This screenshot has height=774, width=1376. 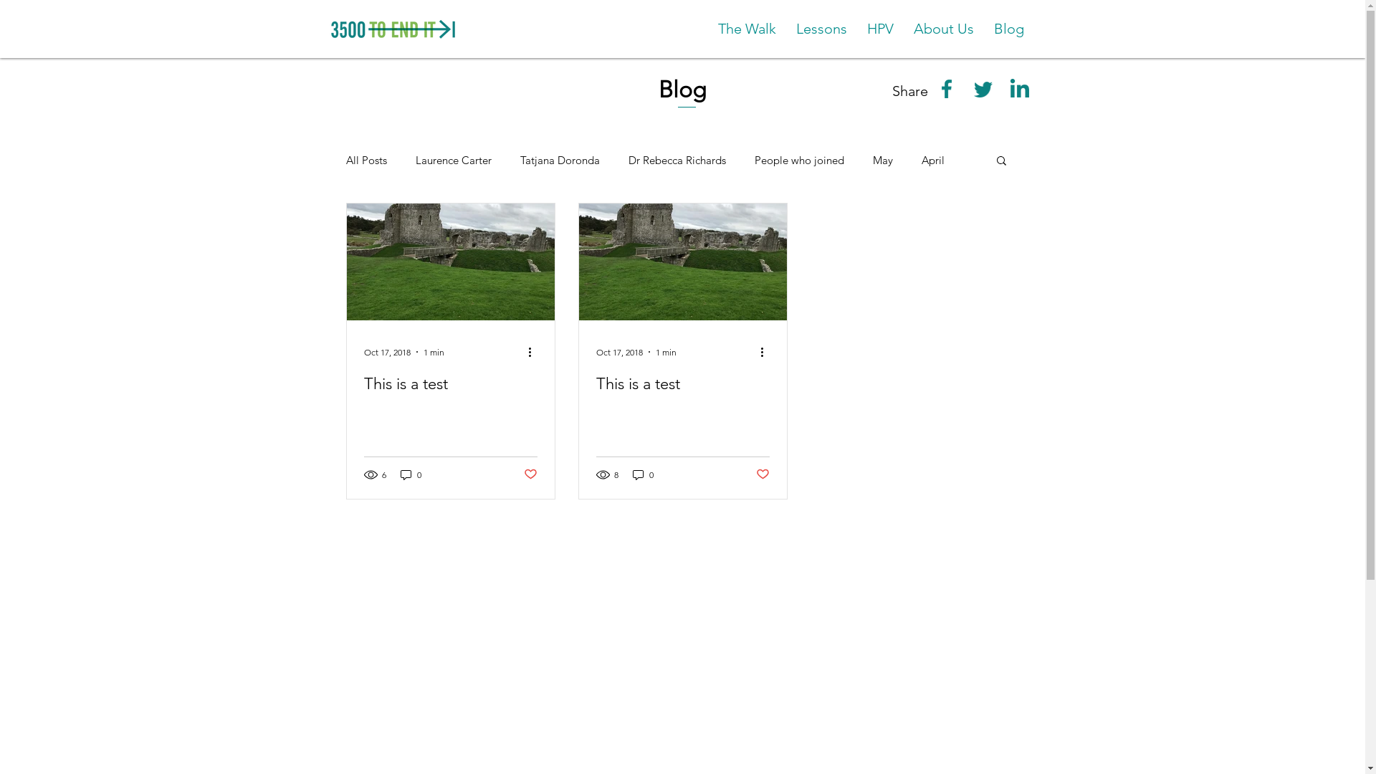 I want to click on Dr Rebecca Richards, so click(x=677, y=161).